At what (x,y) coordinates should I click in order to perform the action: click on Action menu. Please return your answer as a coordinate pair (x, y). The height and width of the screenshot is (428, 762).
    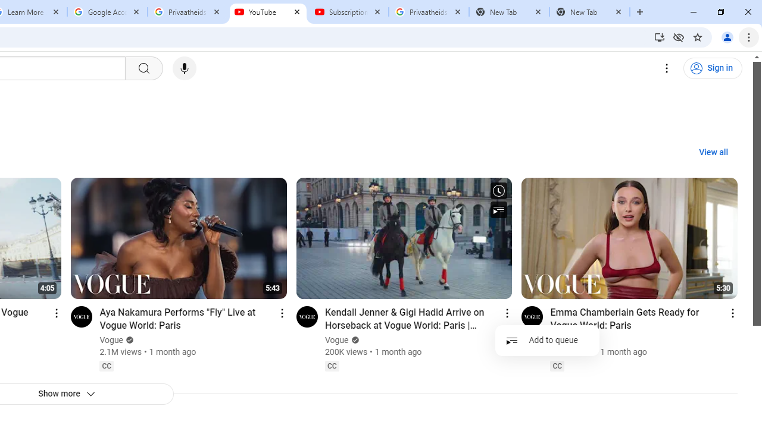
    Looking at the image, I should click on (732, 313).